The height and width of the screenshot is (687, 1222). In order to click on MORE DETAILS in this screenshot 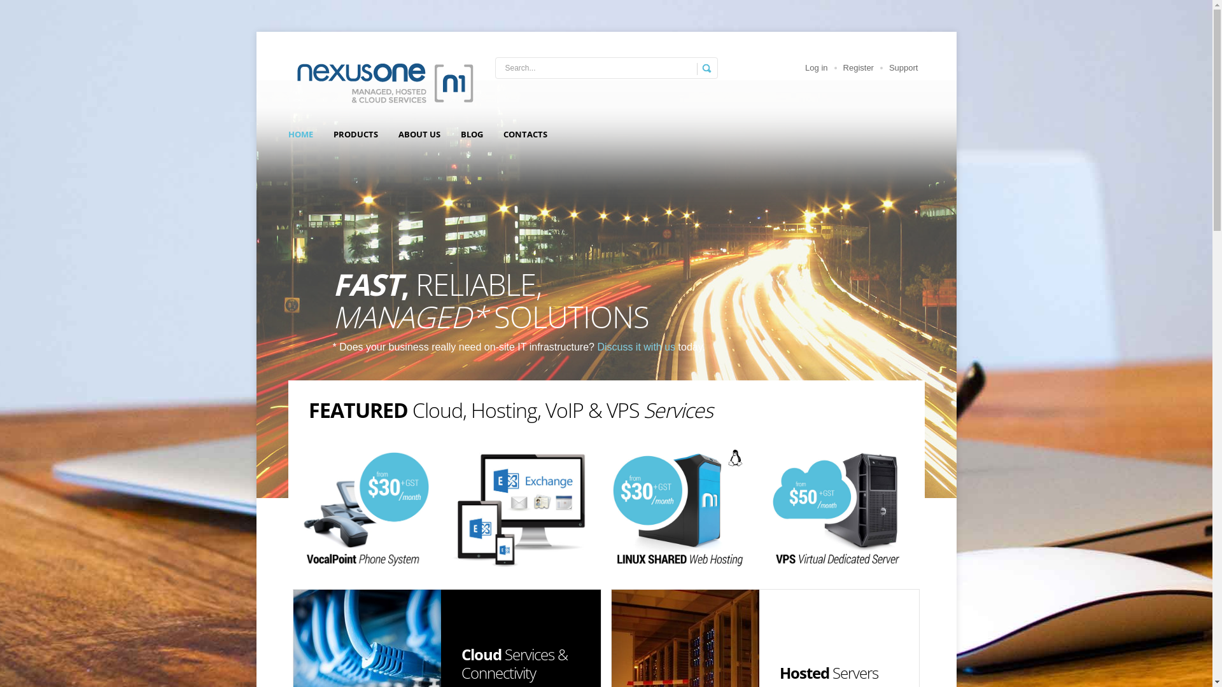, I will do `click(493, 625)`.